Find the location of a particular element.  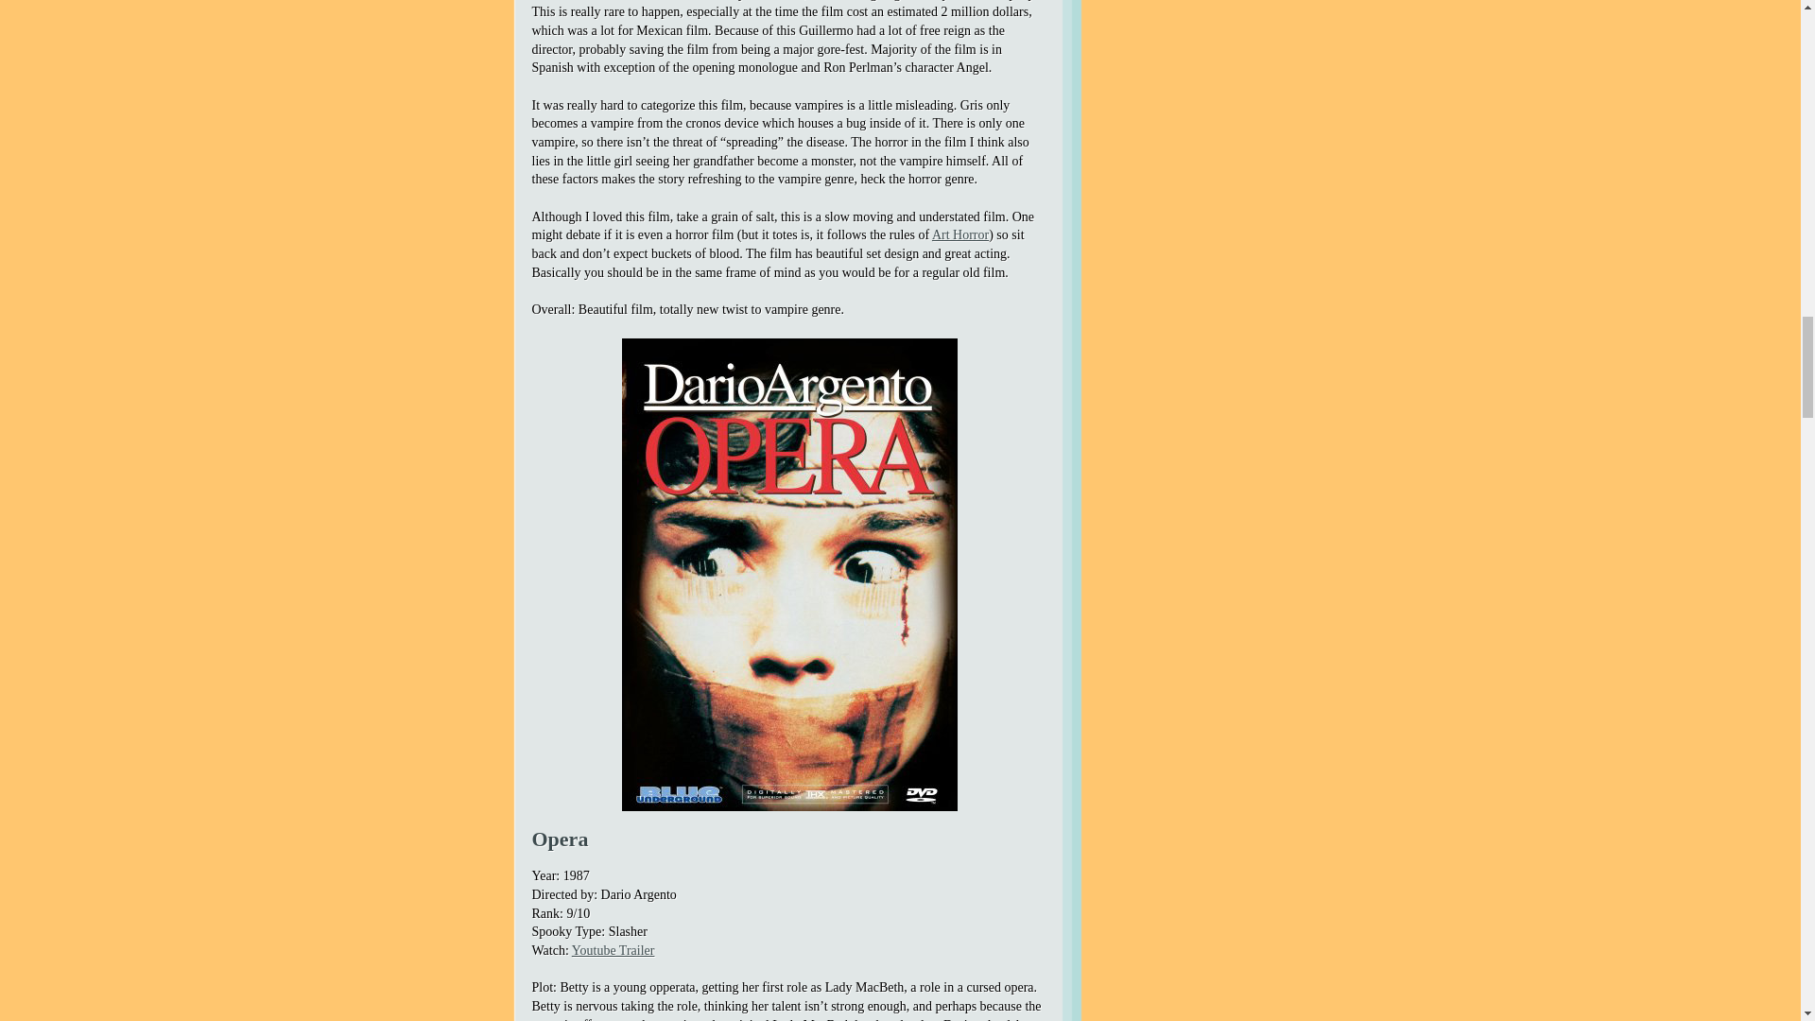

Youtube Trailer is located at coordinates (613, 950).